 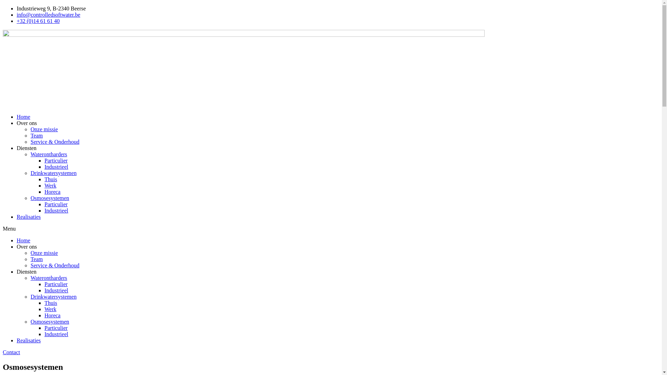 What do you see at coordinates (38, 21) in the screenshot?
I see `+32 (0)14 61 61 40` at bounding box center [38, 21].